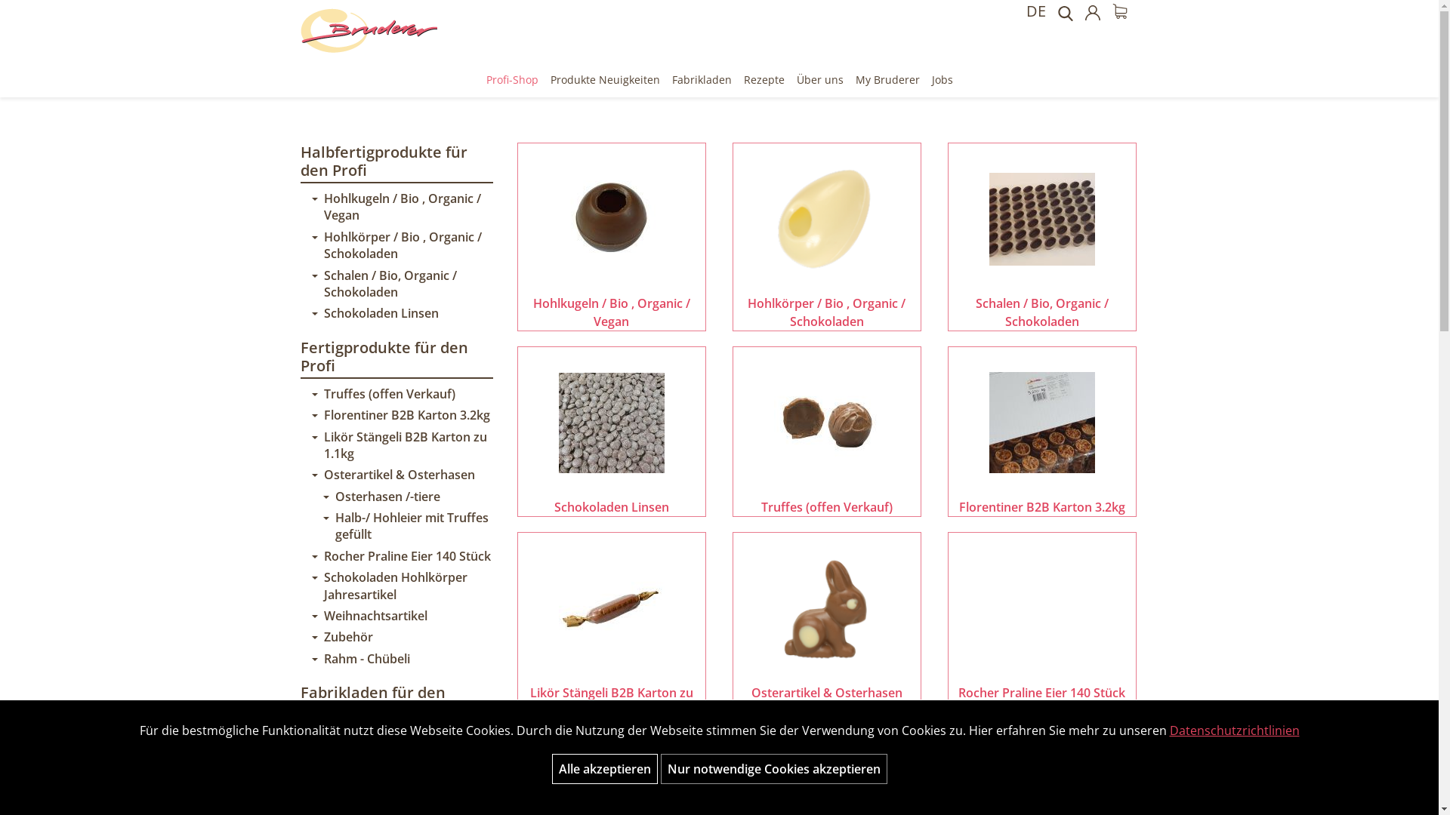  Describe the element at coordinates (702, 80) in the screenshot. I see `Fabrikladen` at that location.